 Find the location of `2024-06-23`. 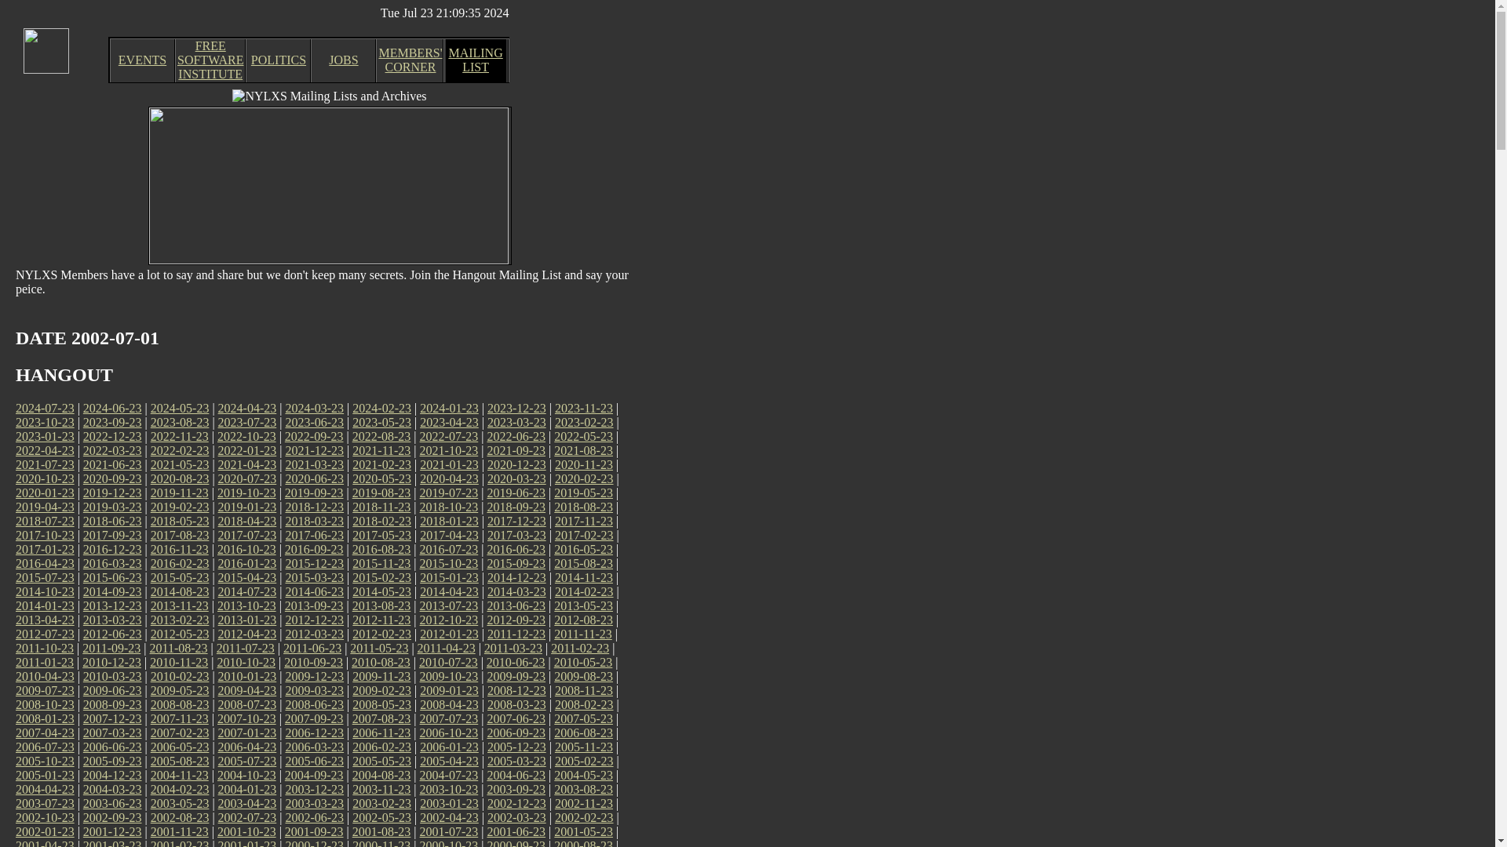

2024-06-23 is located at coordinates (111, 408).